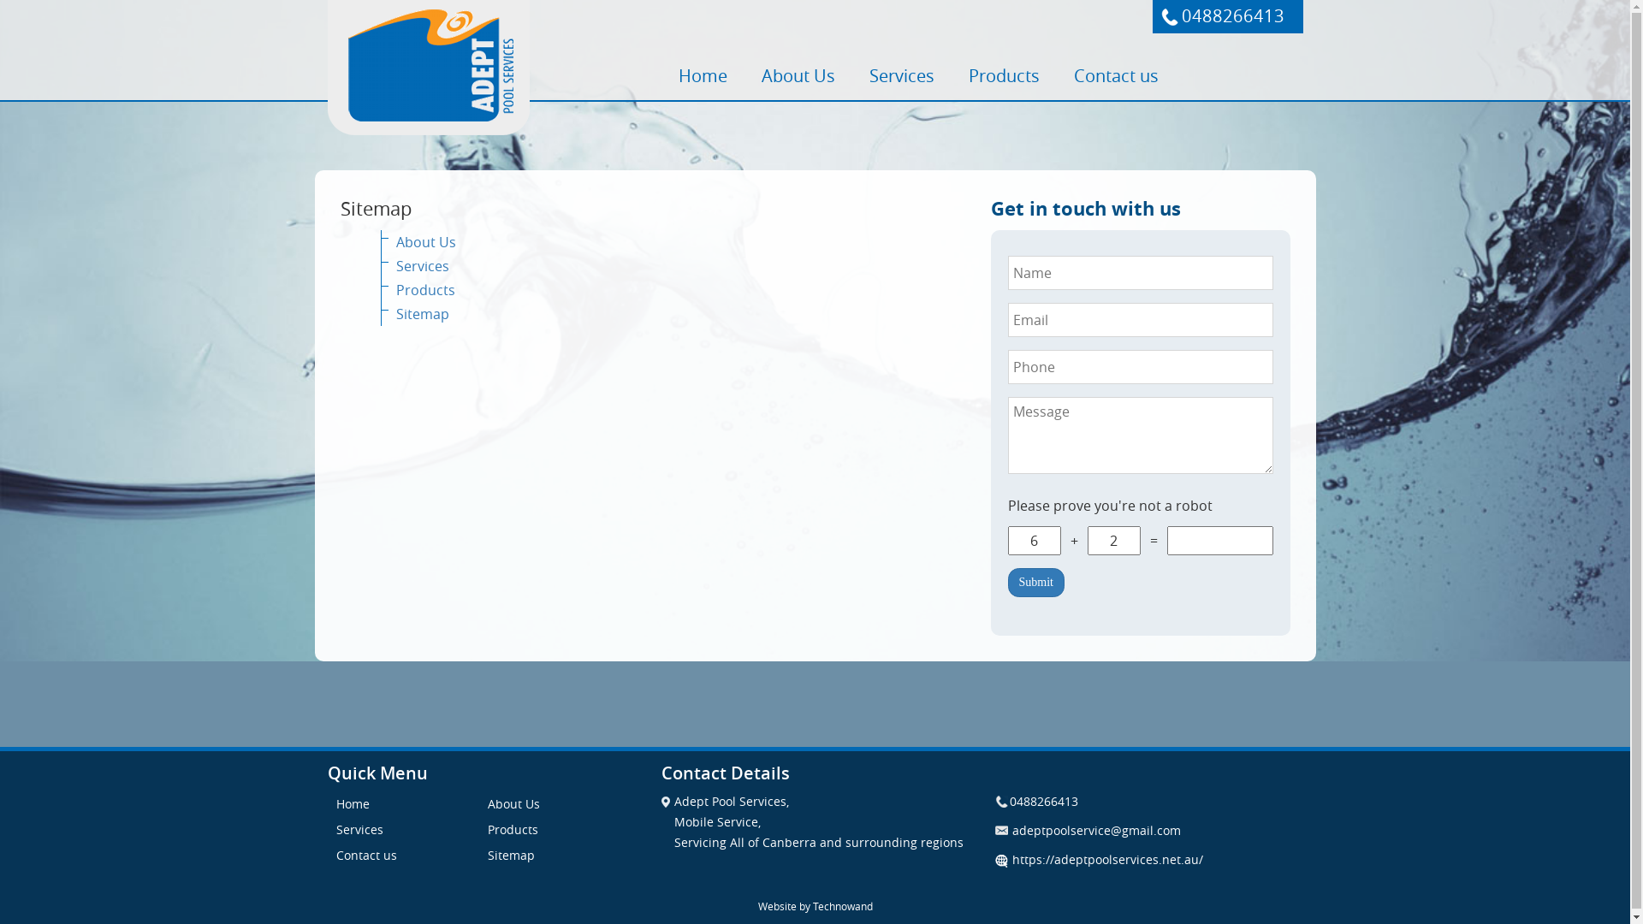 The width and height of the screenshot is (1643, 924). What do you see at coordinates (424, 290) in the screenshot?
I see `Products` at bounding box center [424, 290].